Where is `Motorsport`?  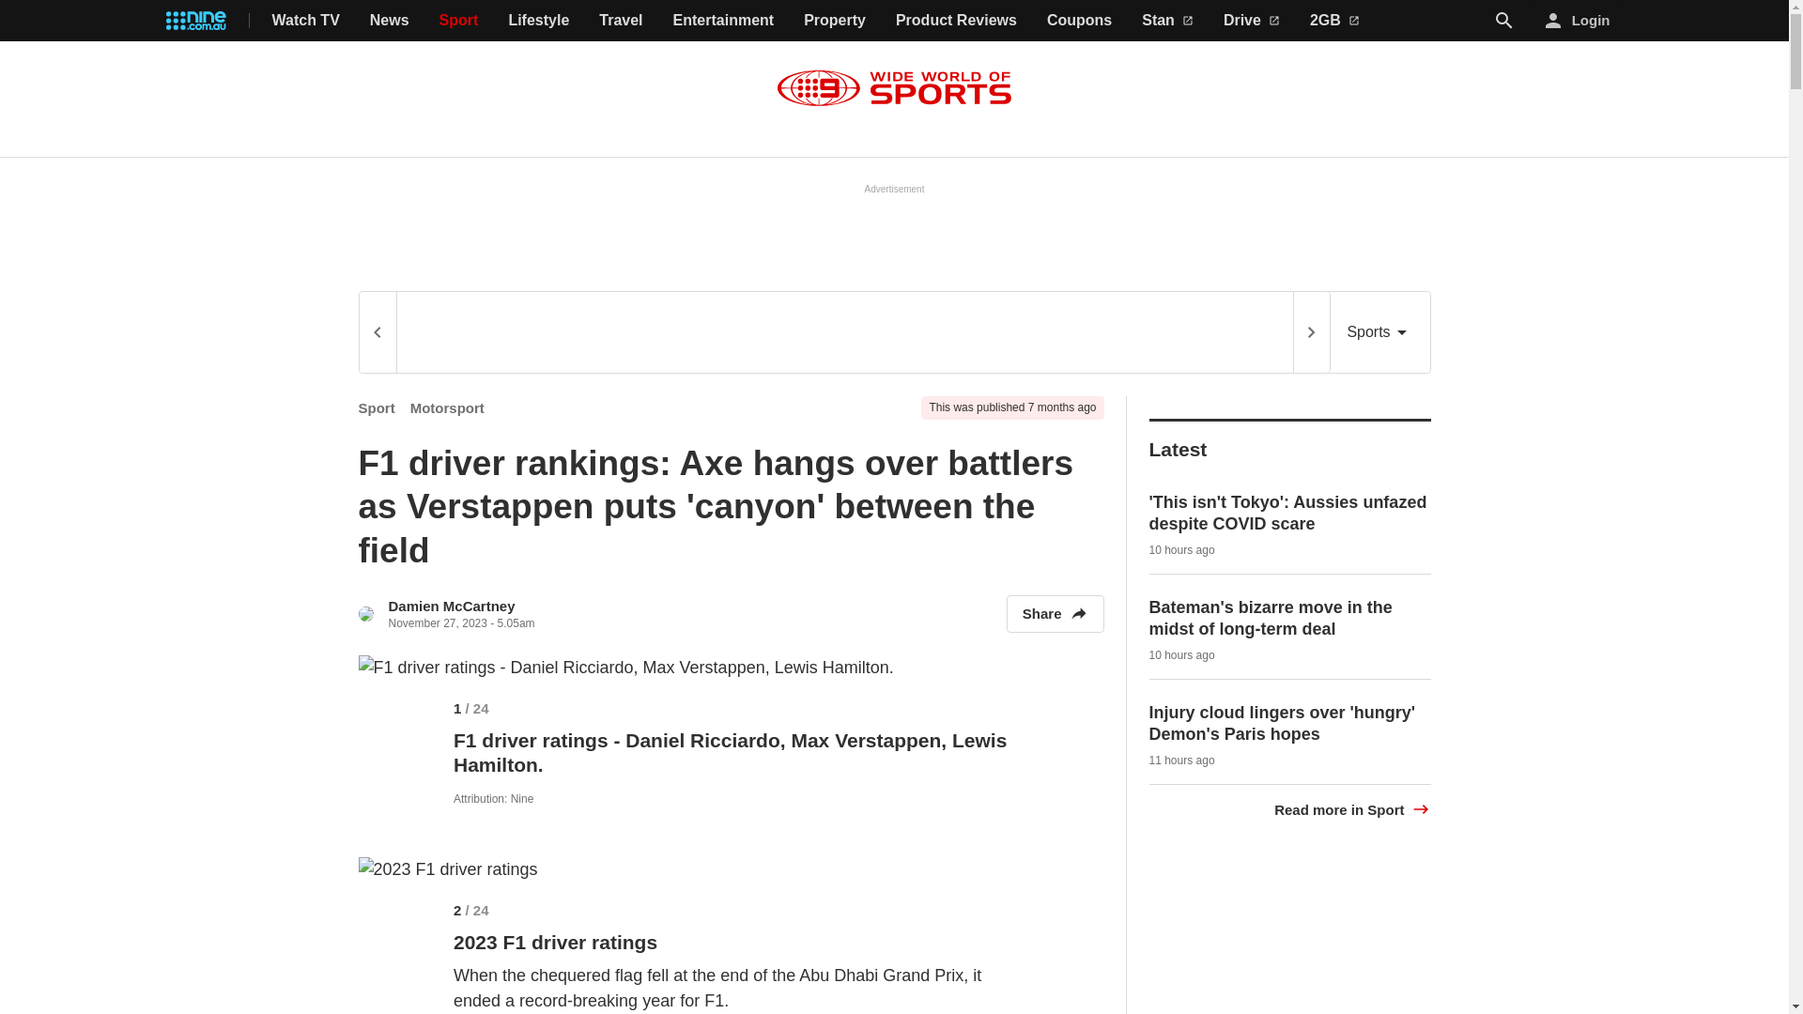
Motorsport is located at coordinates (447, 407).